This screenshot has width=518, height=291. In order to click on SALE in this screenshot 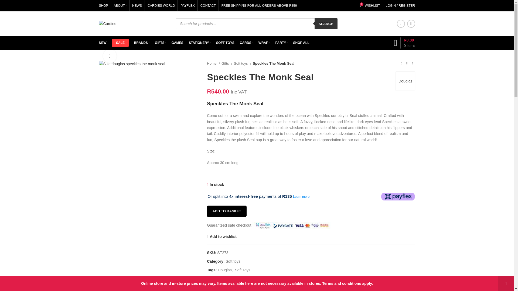, I will do `click(120, 43)`.